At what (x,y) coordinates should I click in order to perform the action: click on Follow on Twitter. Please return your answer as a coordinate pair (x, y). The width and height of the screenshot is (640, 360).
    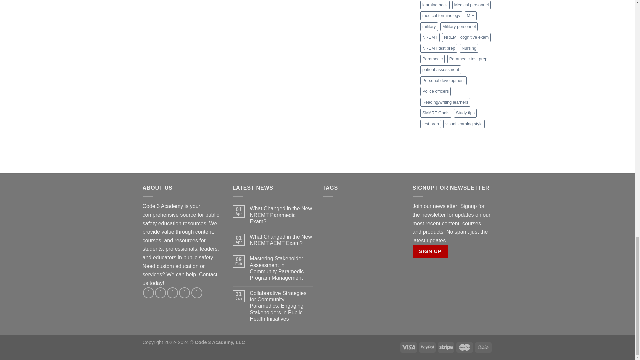
    Looking at the image, I should click on (172, 293).